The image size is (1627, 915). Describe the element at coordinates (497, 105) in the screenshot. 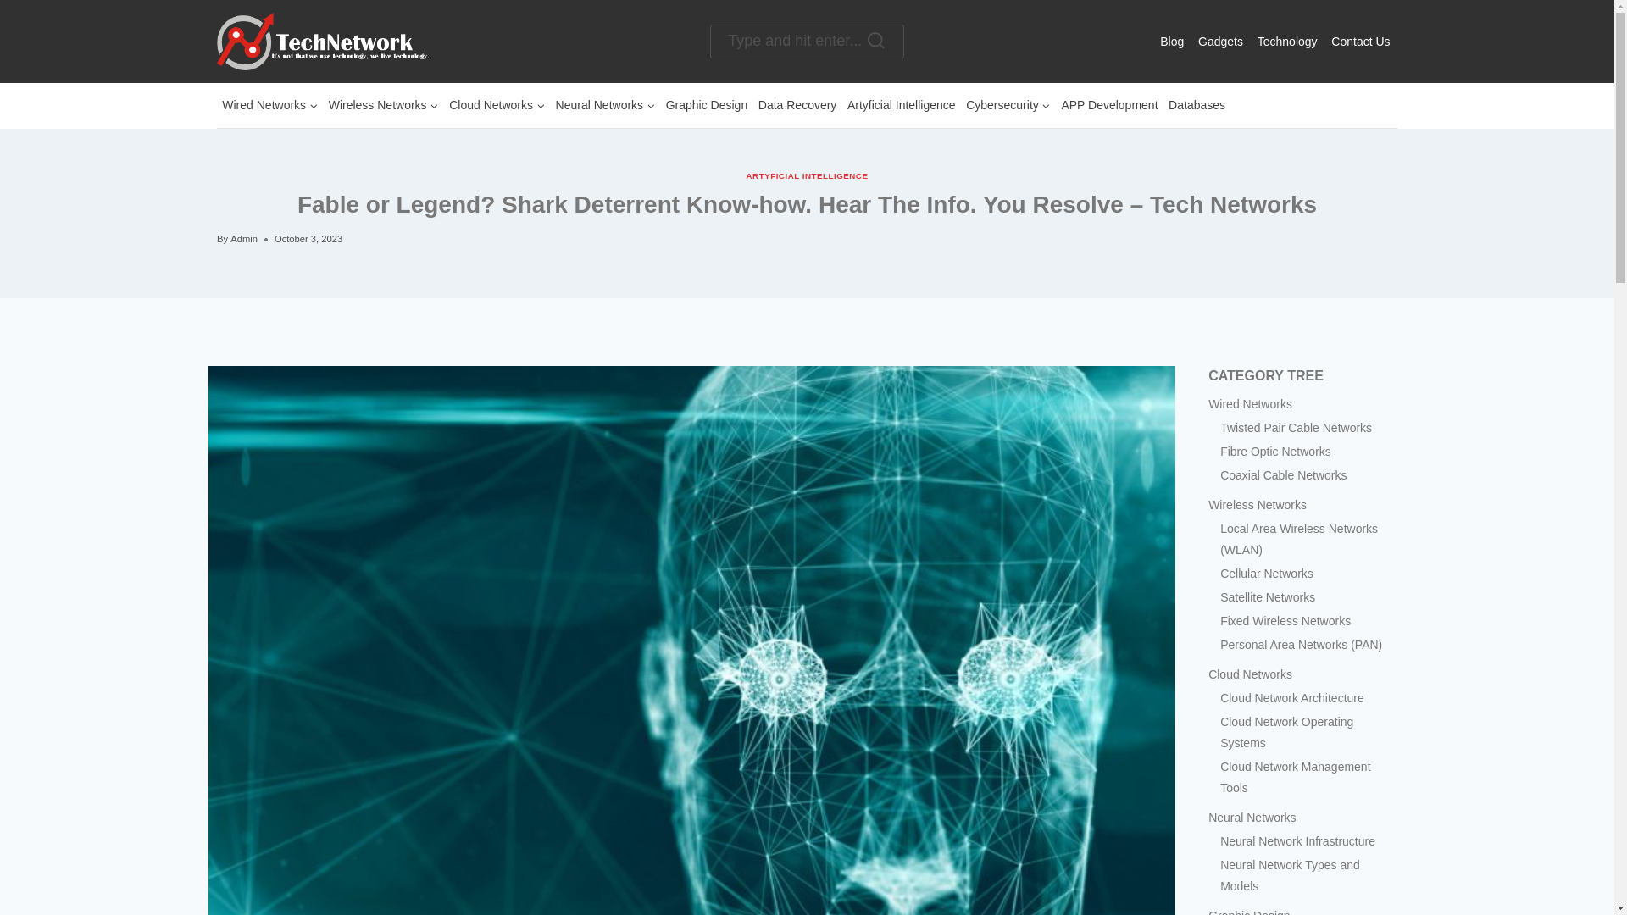

I see `Cloud Networks` at that location.